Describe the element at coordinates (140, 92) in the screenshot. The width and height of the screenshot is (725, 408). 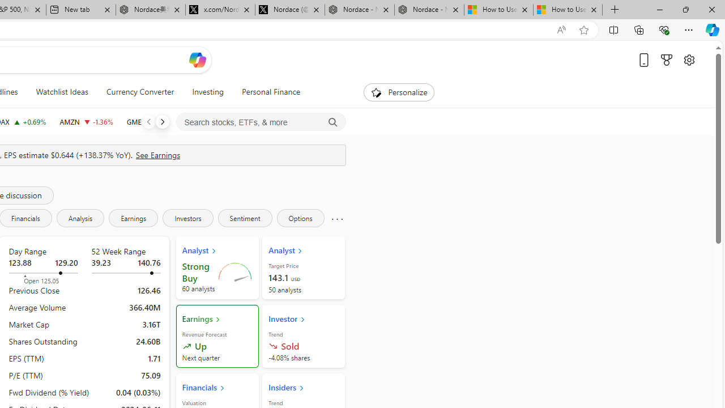
I see `Currency Converter` at that location.